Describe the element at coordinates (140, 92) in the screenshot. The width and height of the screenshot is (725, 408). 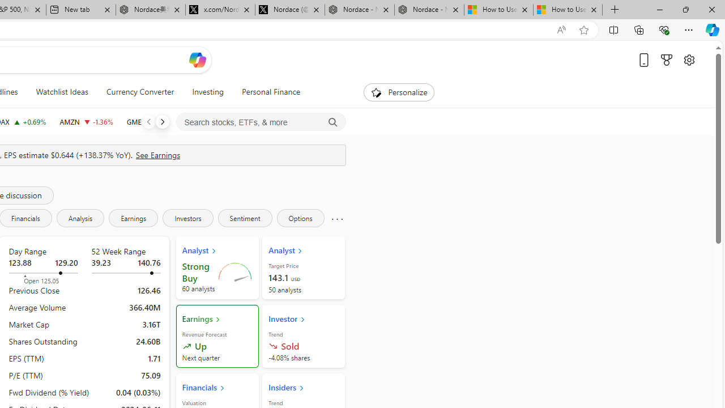
I see `Currency Converter` at that location.